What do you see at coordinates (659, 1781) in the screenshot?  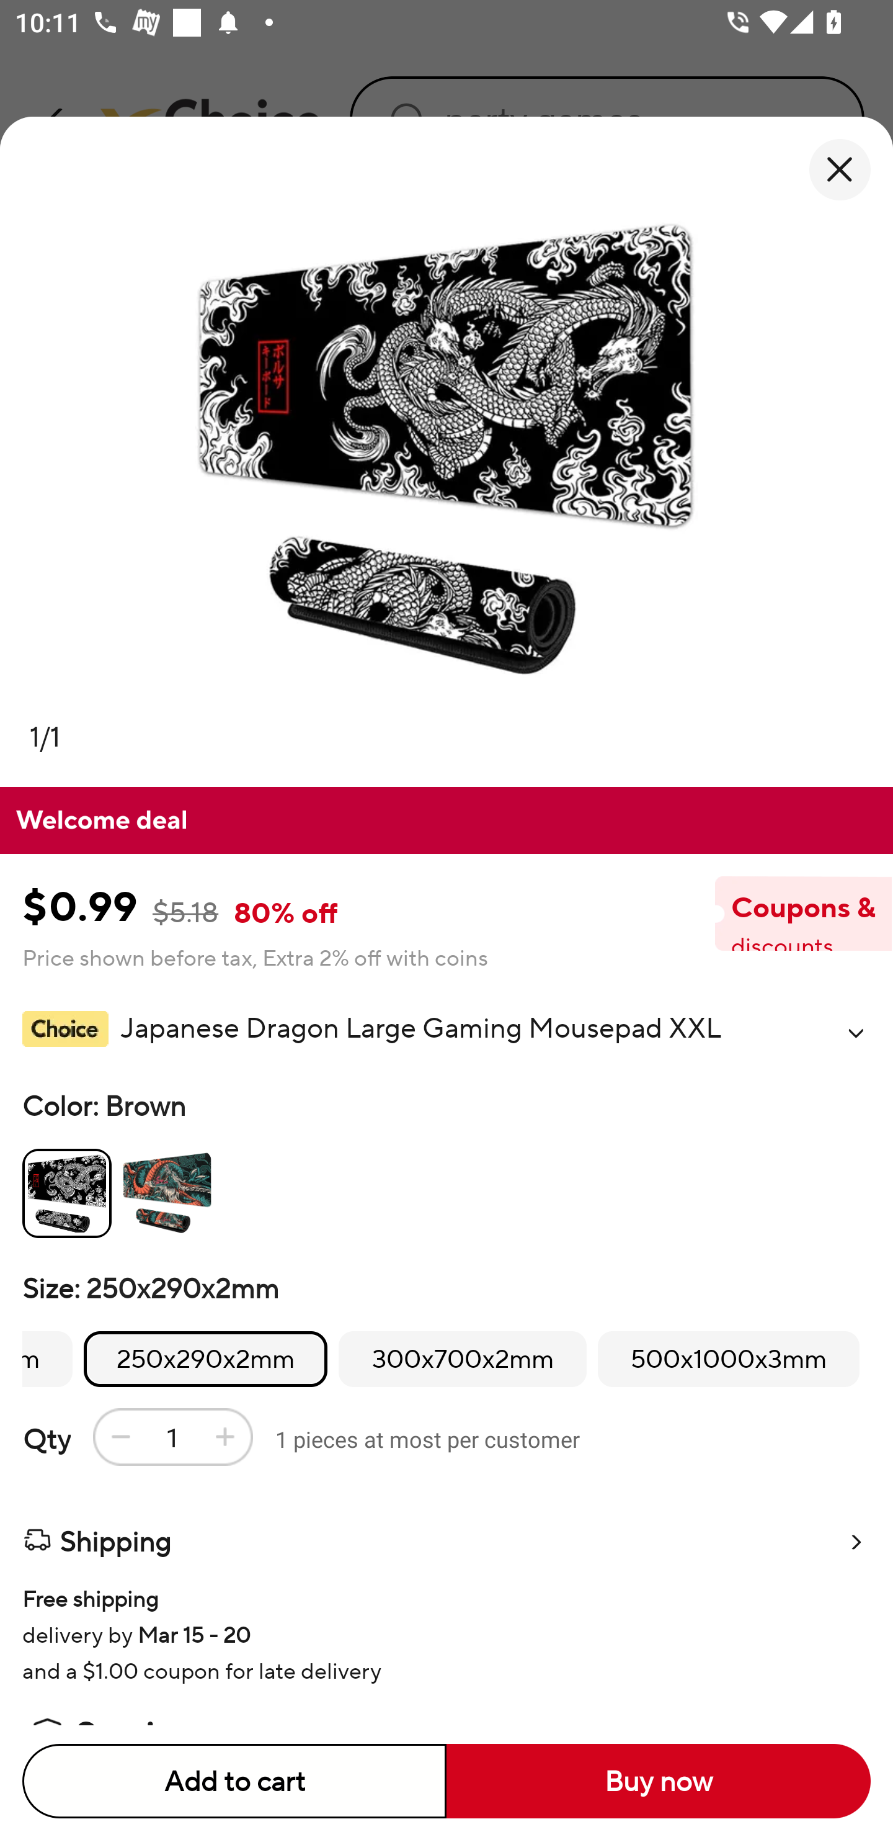 I see `Buy now` at bounding box center [659, 1781].